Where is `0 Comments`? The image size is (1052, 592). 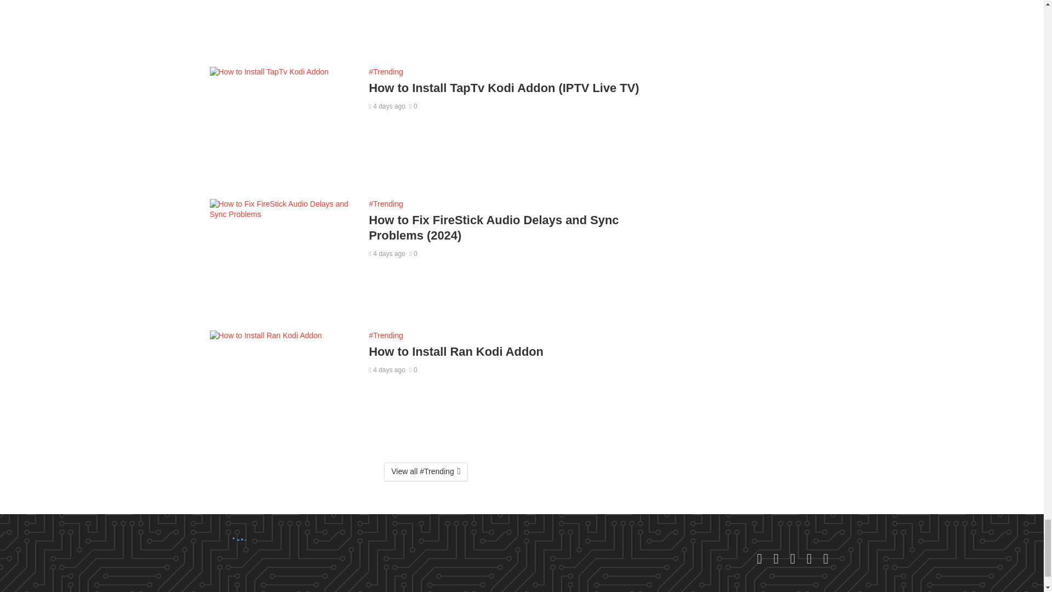
0 Comments is located at coordinates (413, 106).